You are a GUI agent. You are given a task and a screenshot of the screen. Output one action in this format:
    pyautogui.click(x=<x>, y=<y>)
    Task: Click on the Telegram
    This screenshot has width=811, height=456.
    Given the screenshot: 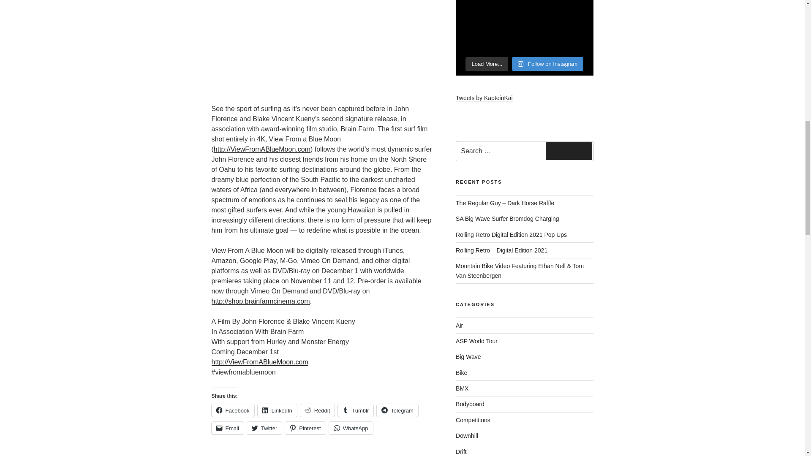 What is the action you would take?
    pyautogui.click(x=397, y=410)
    